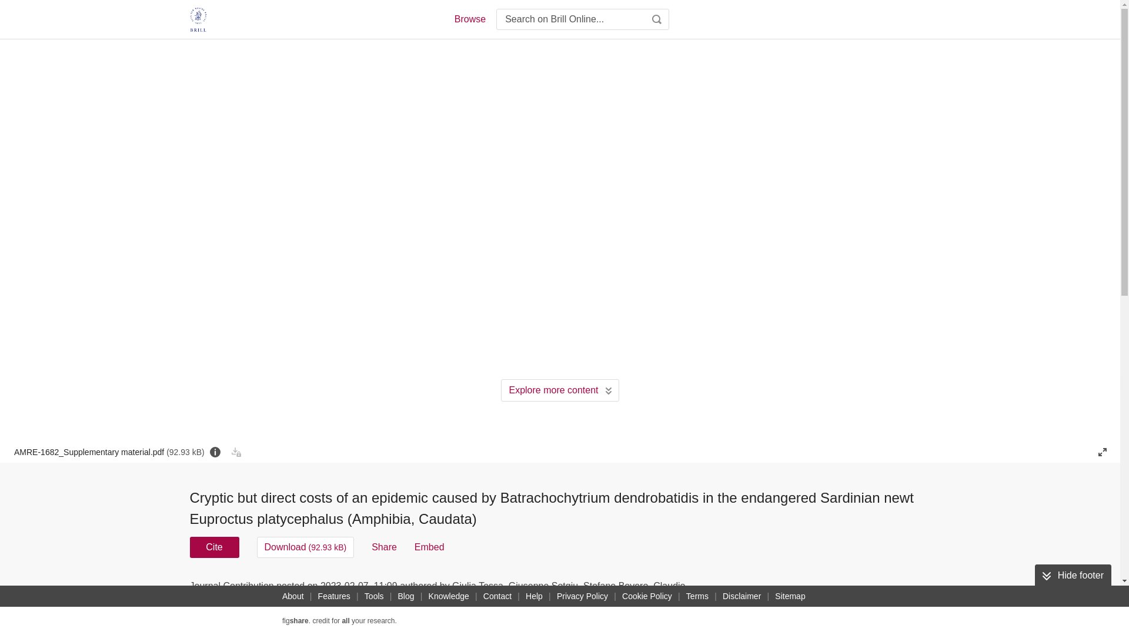 This screenshot has height=635, width=1129. Describe the element at coordinates (334, 596) in the screenshot. I see `Features` at that location.